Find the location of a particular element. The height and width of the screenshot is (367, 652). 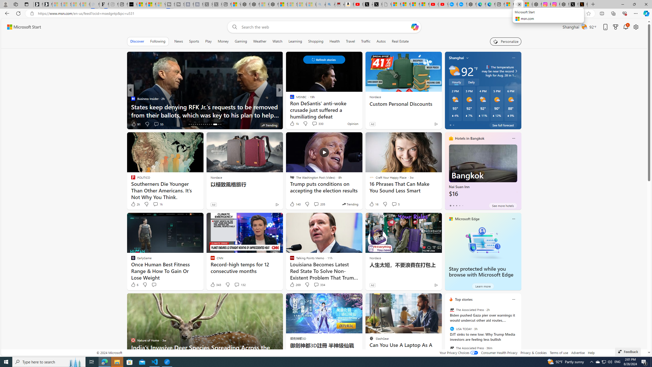

View comments 266 Comment is located at coordinates (3, 124).